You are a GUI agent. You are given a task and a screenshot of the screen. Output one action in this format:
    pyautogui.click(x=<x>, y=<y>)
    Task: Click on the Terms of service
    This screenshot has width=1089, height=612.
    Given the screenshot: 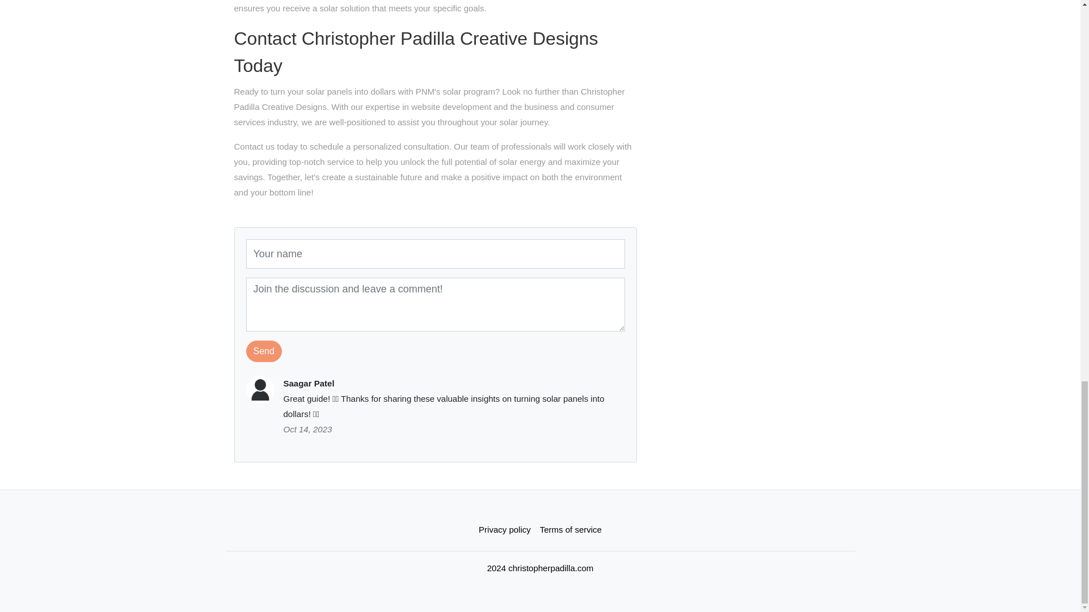 What is the action you would take?
    pyautogui.click(x=571, y=529)
    